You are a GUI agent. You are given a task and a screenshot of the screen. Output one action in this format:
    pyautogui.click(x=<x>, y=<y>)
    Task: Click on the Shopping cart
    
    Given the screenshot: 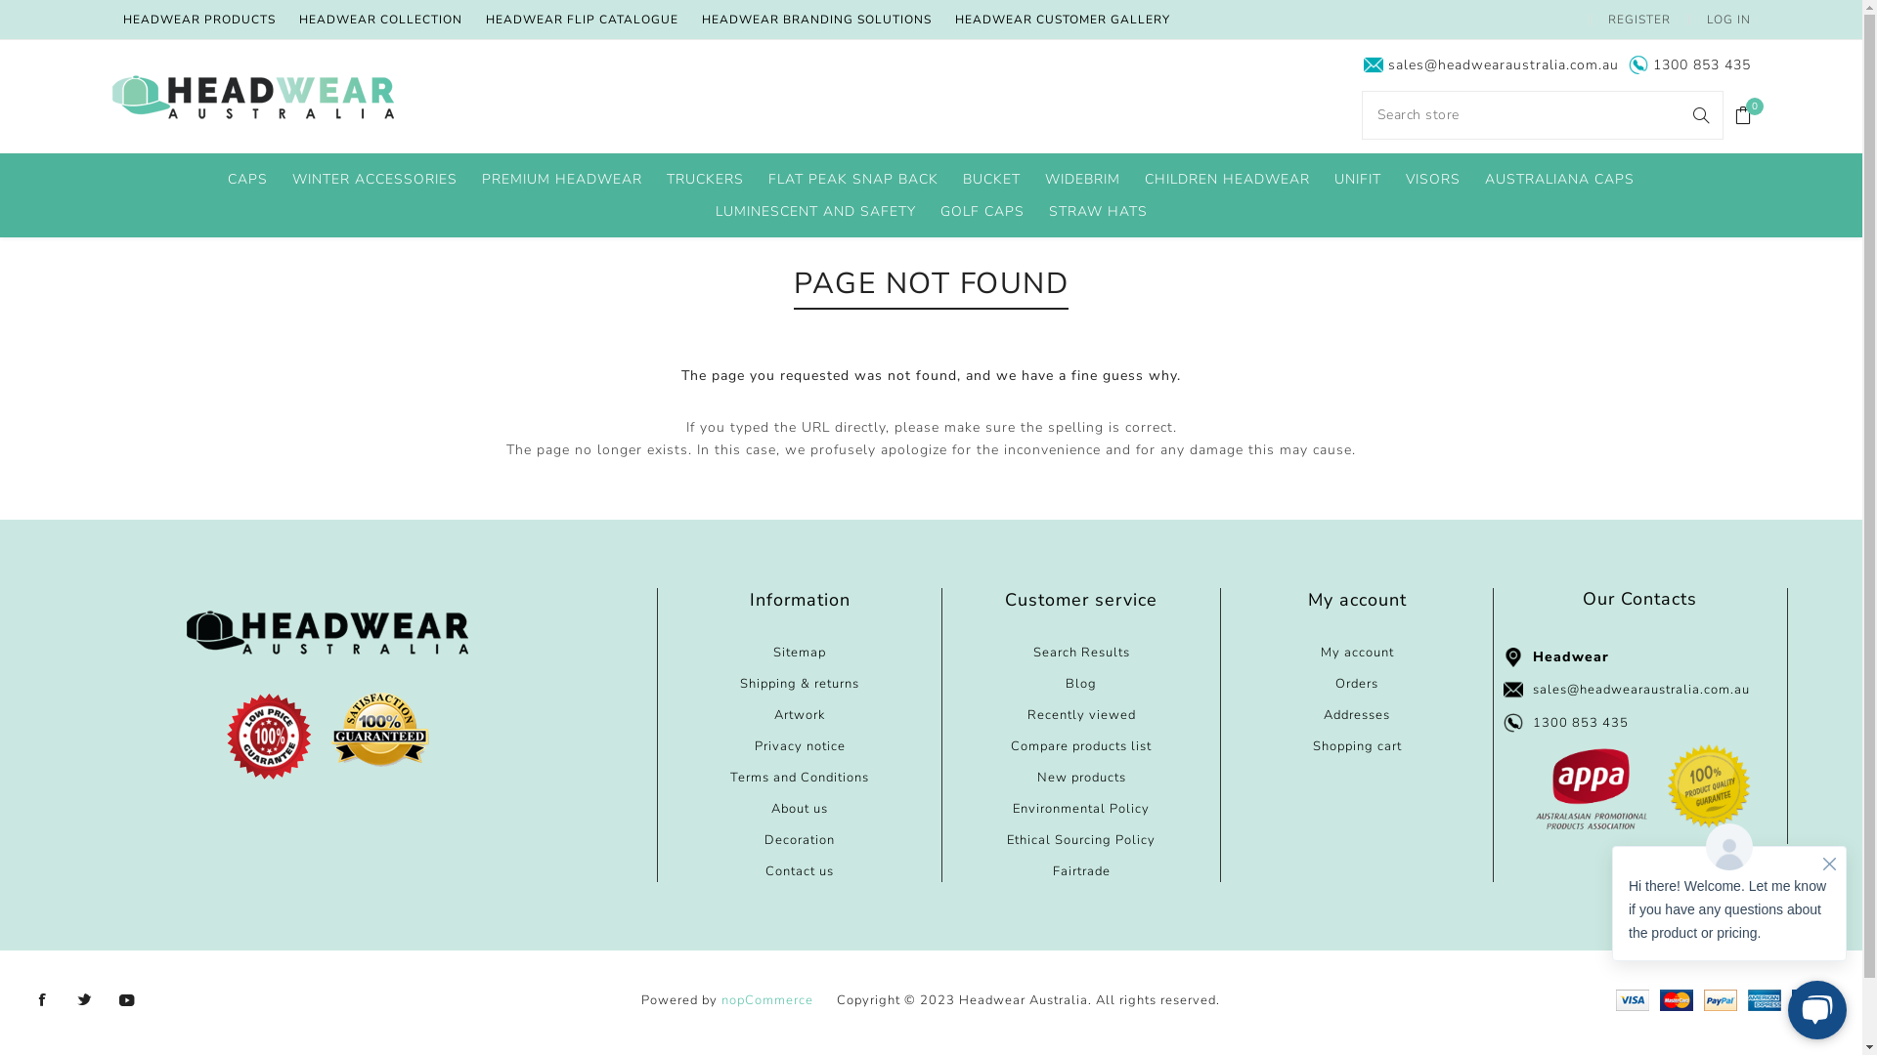 What is the action you would take?
    pyautogui.click(x=1357, y=746)
    